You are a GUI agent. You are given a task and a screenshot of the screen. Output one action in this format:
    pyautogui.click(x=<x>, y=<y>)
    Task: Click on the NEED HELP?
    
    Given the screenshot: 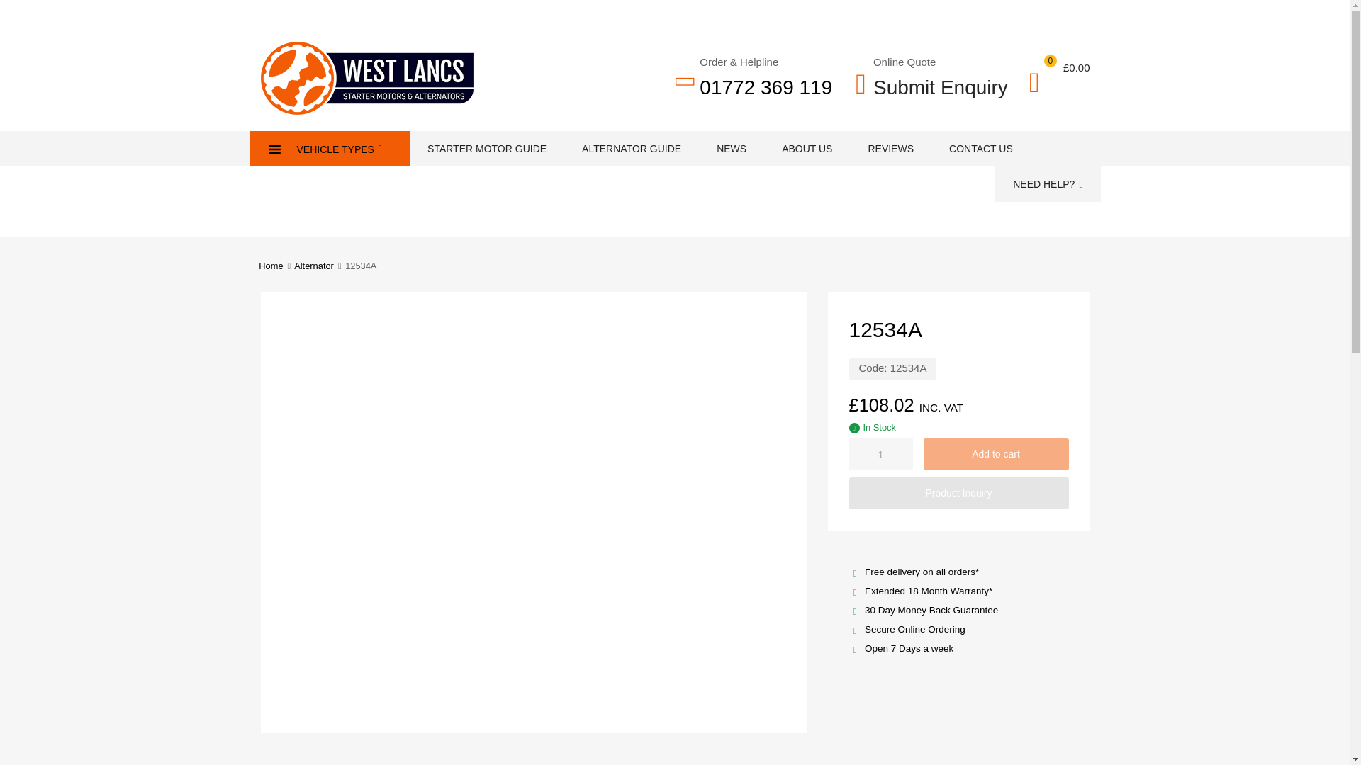 What is the action you would take?
    pyautogui.click(x=1047, y=184)
    